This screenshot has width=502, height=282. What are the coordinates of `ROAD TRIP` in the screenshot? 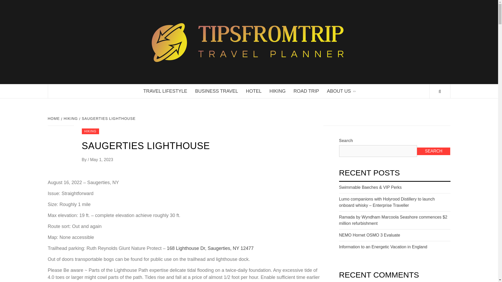 It's located at (306, 91).